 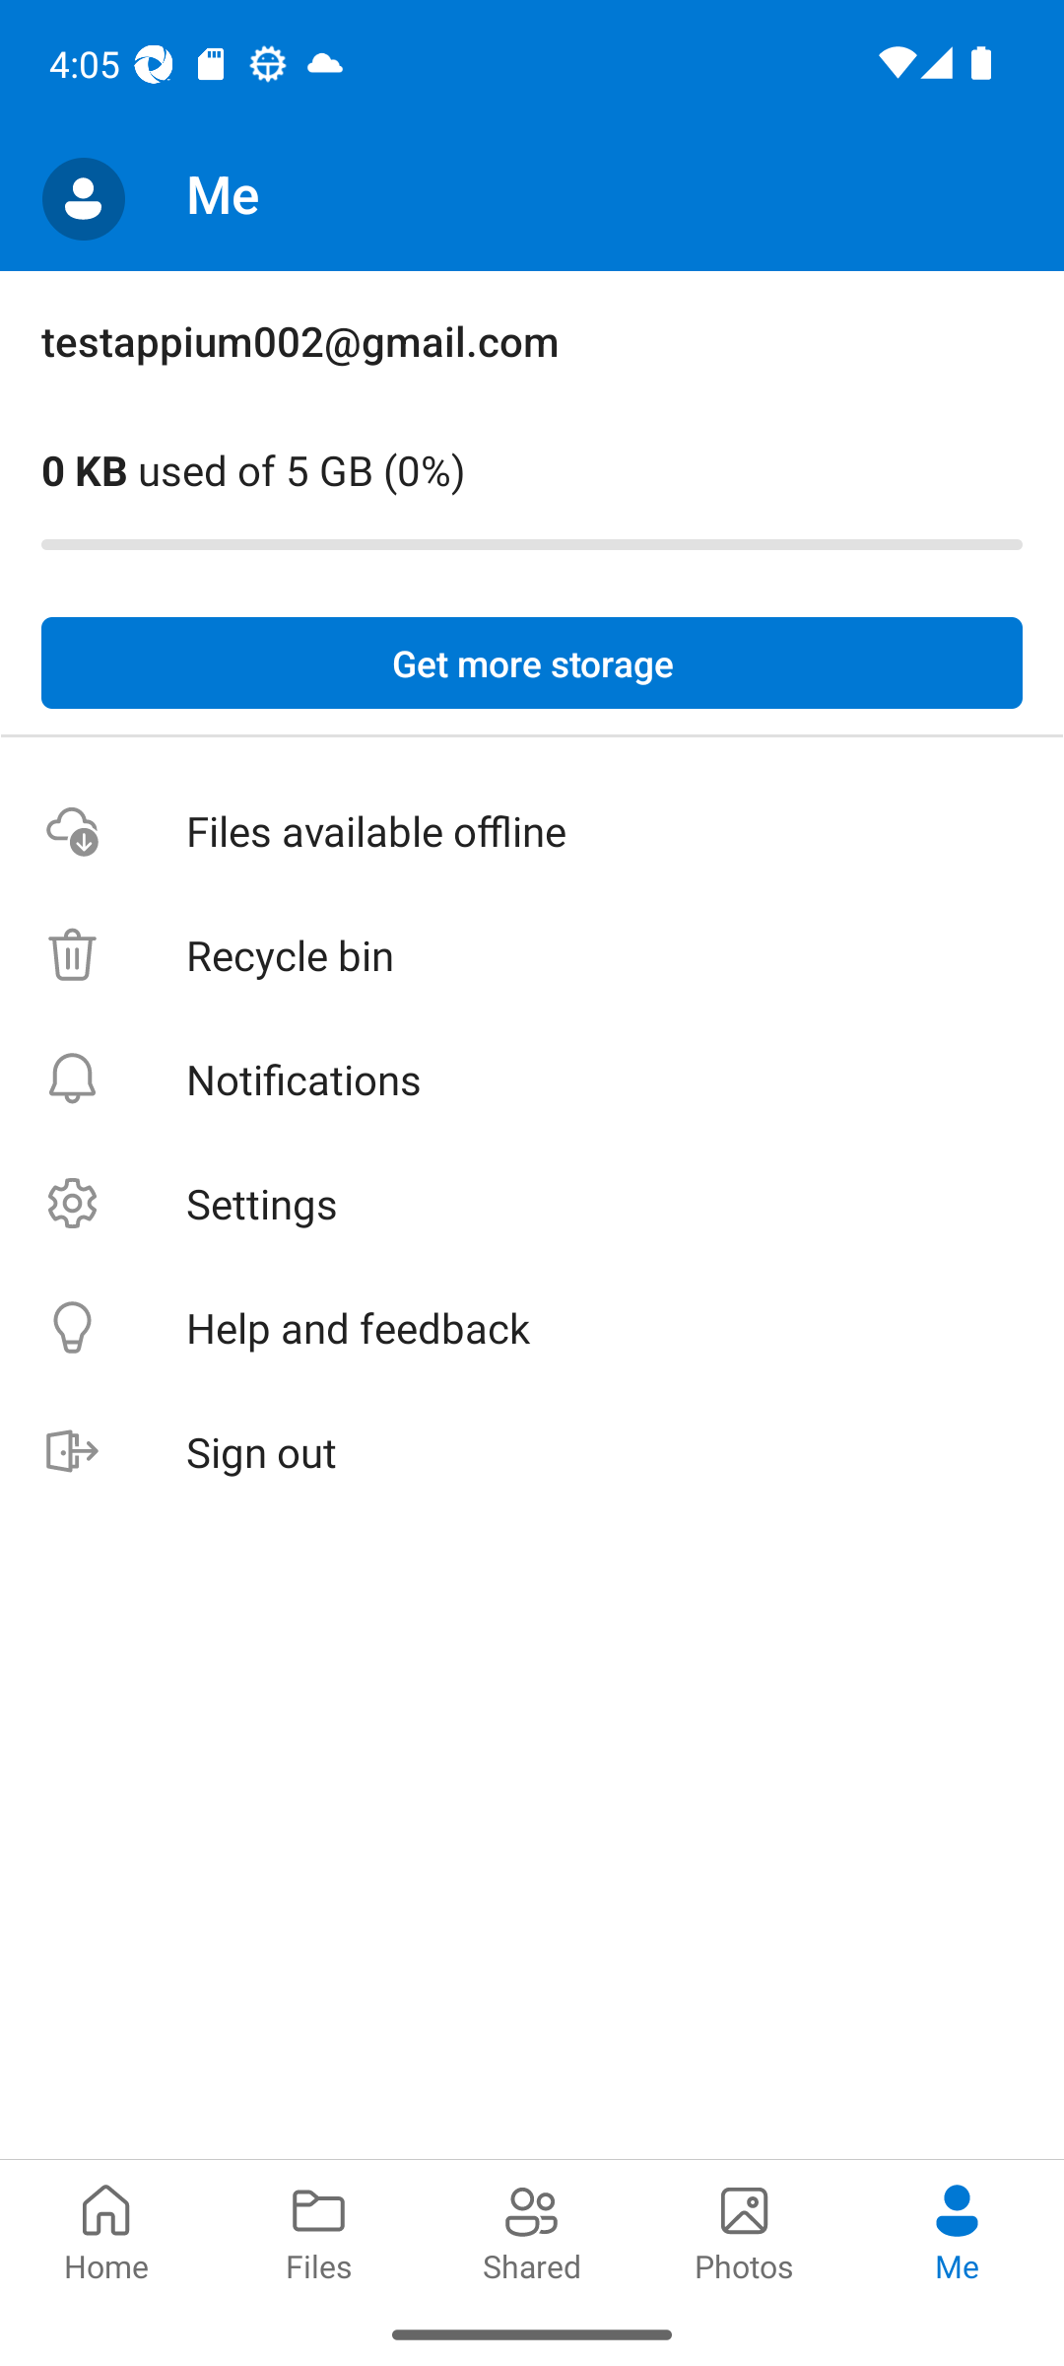 What do you see at coordinates (532, 832) in the screenshot?
I see `Files available offline` at bounding box center [532, 832].